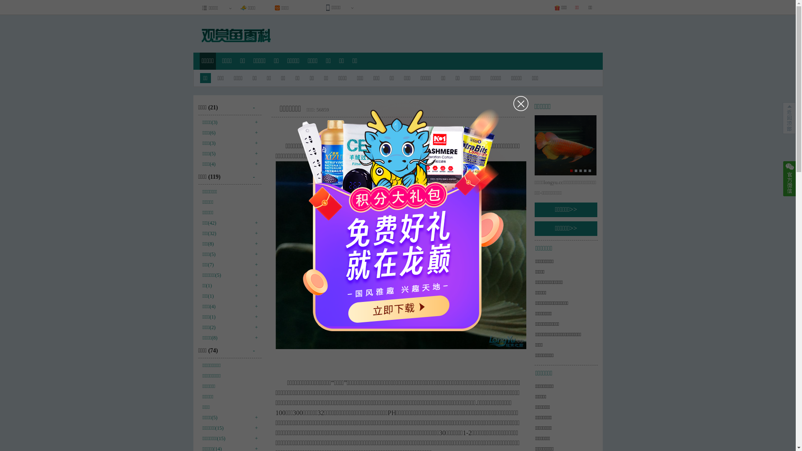 The width and height of the screenshot is (802, 451). What do you see at coordinates (255, 316) in the screenshot?
I see `+` at bounding box center [255, 316].